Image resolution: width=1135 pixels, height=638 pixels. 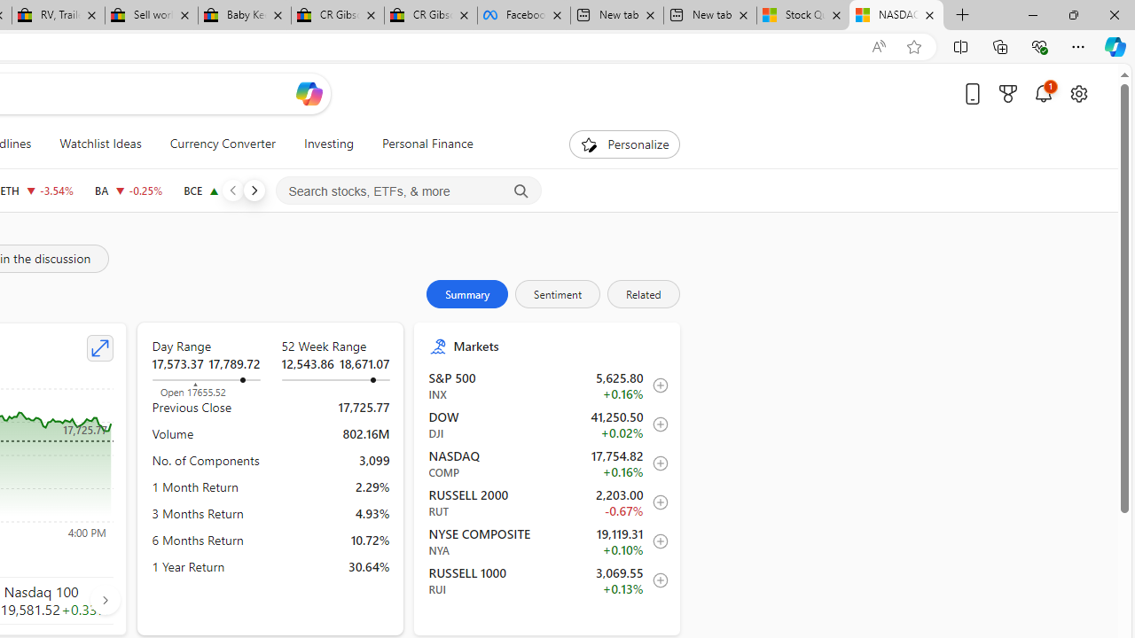 I want to click on Search stocks, ETFs, & more, so click(x=409, y=191).